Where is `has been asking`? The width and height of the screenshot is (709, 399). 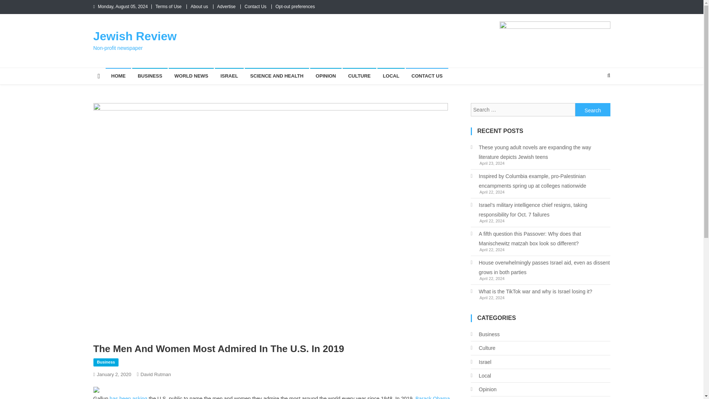
has been asking is located at coordinates (129, 398).